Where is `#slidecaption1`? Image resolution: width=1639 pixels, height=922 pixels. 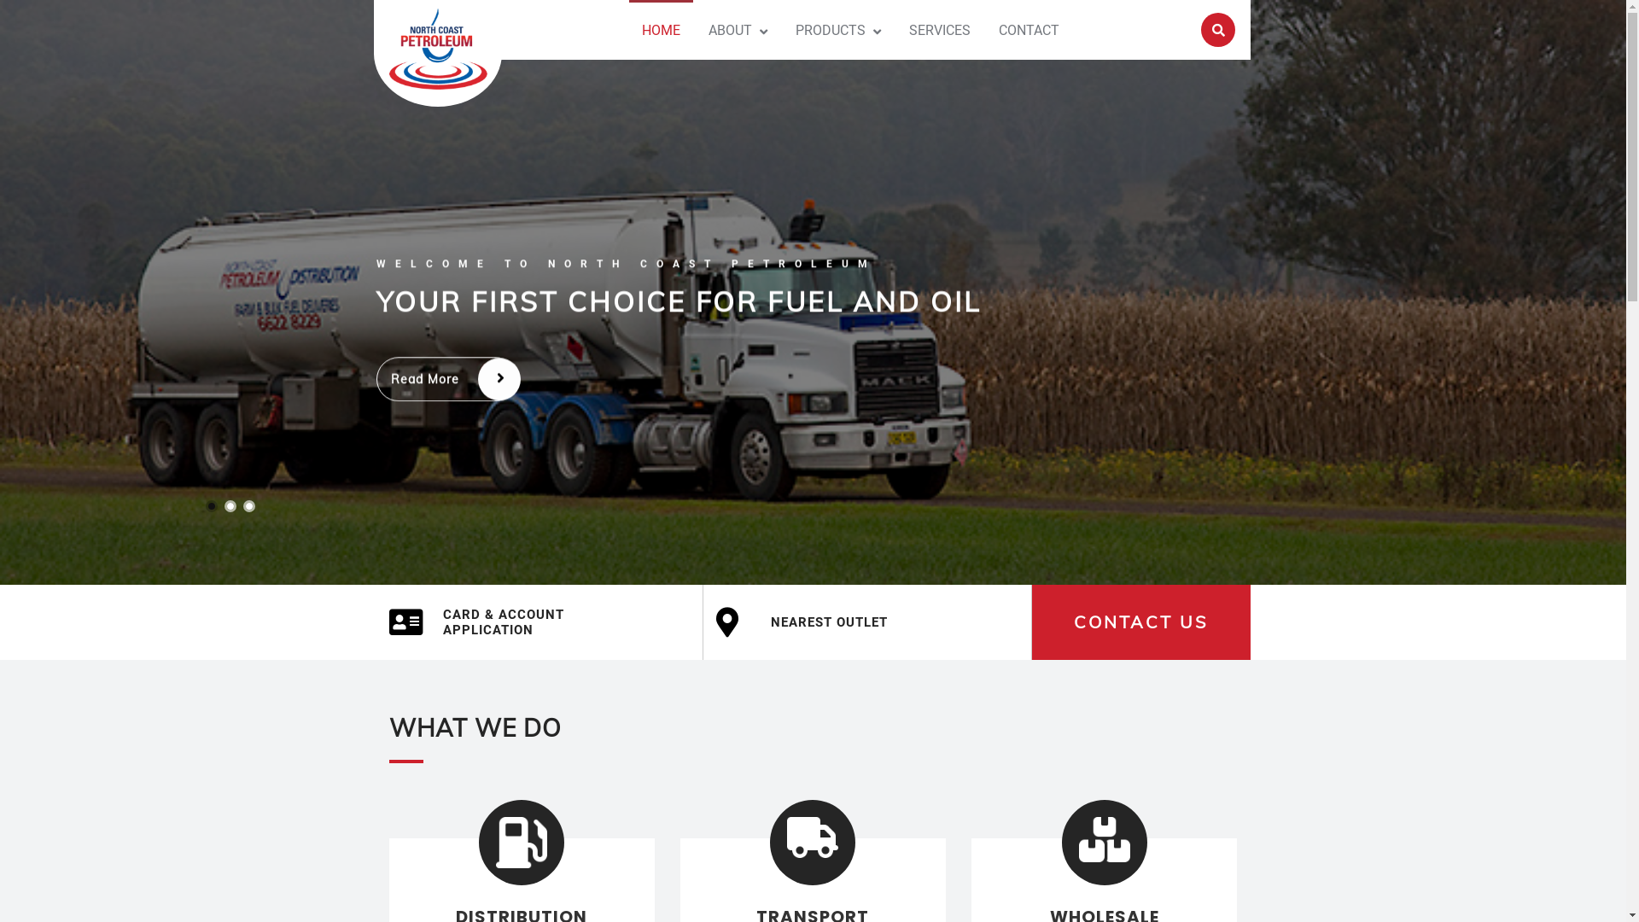 #slidecaption1 is located at coordinates (813, 292).